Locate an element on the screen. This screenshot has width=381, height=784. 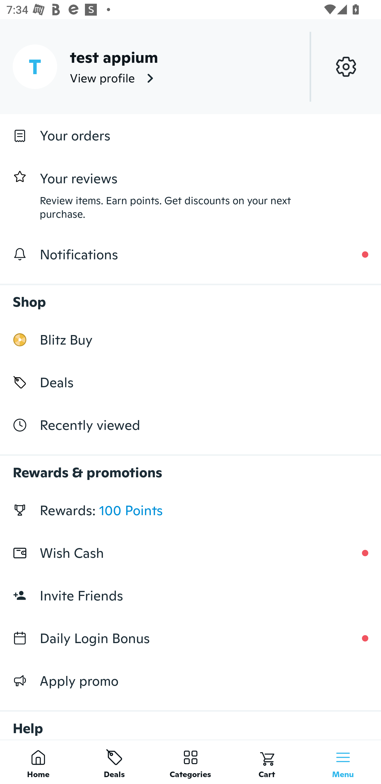
Shop is located at coordinates (190, 297).